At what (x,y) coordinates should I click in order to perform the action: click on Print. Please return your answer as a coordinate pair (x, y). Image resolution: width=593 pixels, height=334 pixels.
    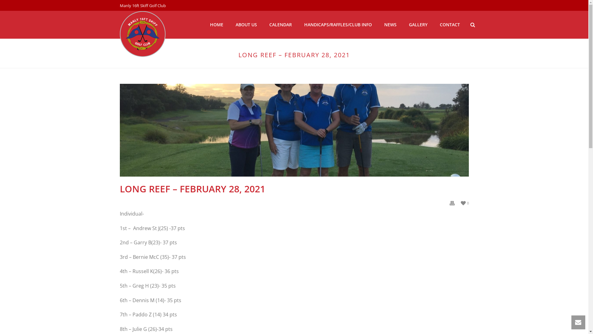
    Looking at the image, I should click on (452, 203).